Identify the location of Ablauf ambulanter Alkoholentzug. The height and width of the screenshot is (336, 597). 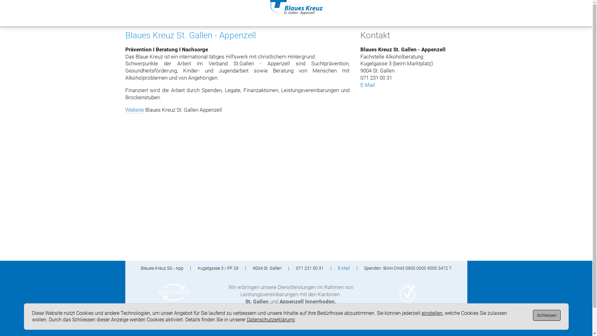
(162, 19).